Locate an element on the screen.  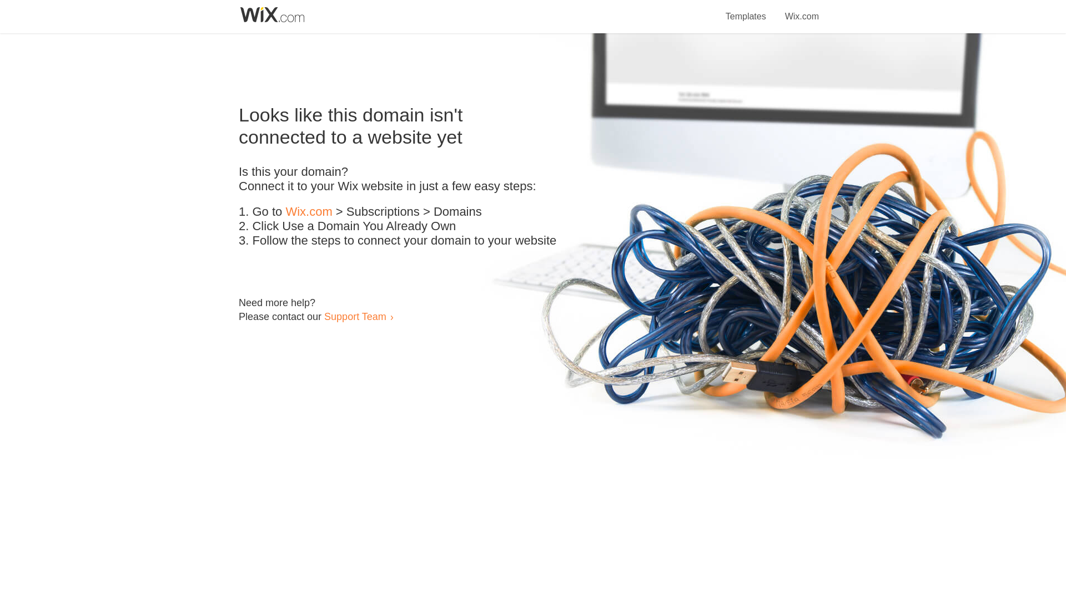
Wix.com is located at coordinates (309, 212).